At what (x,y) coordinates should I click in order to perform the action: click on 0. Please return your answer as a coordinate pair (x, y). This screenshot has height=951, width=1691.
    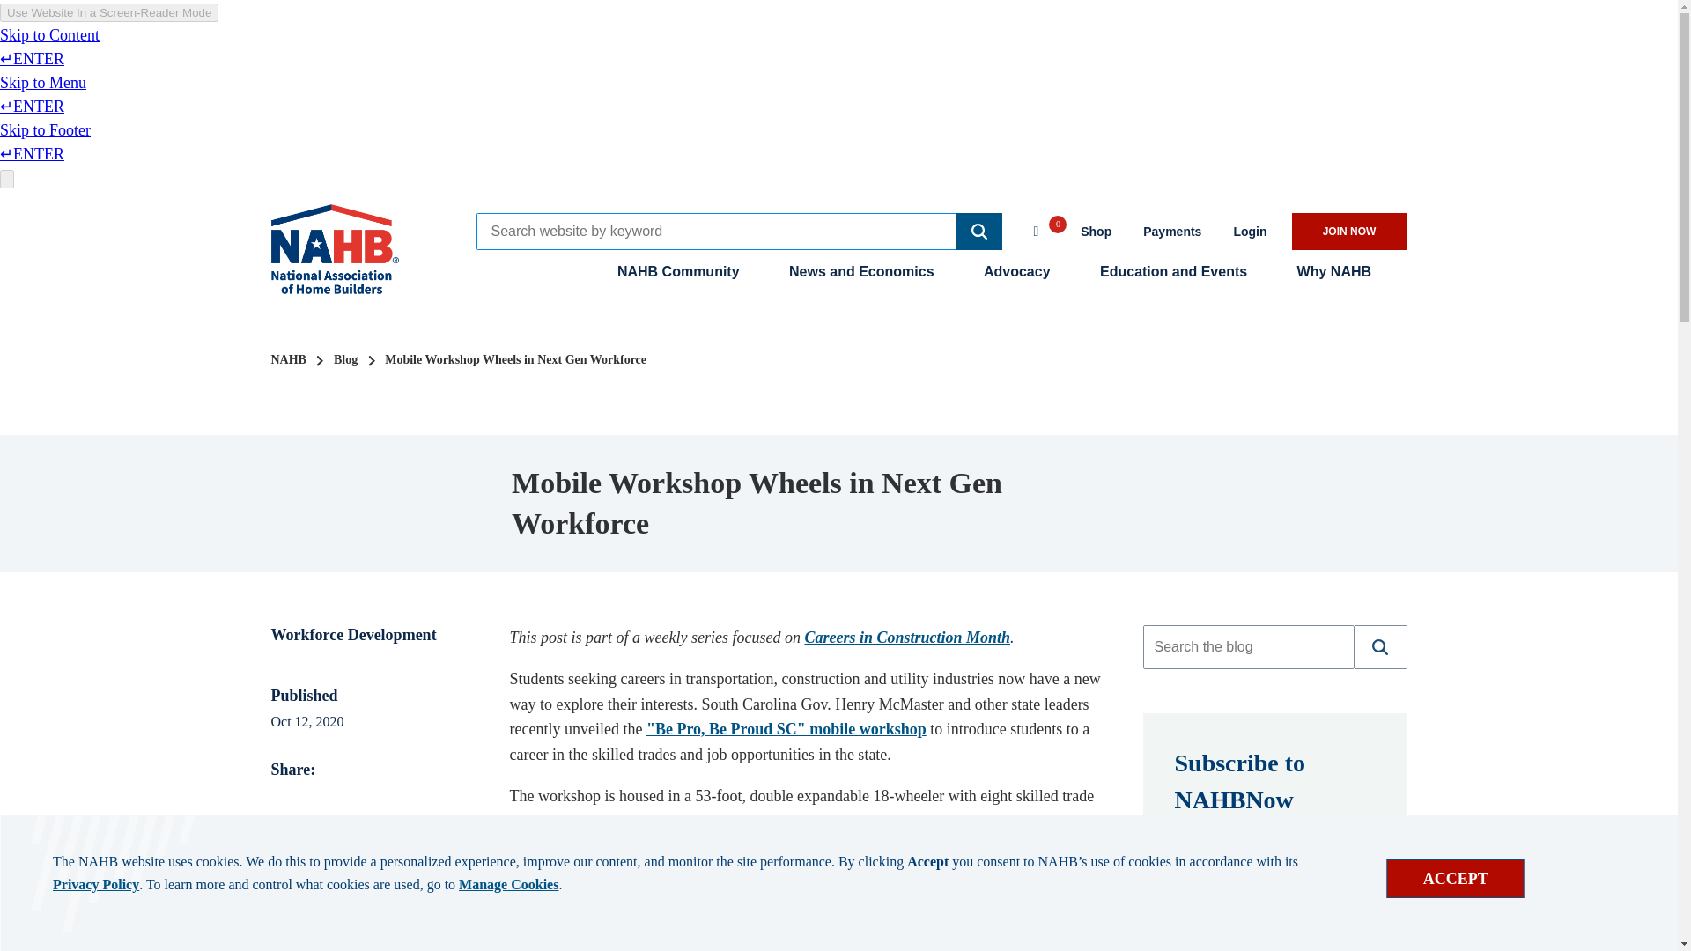
    Looking at the image, I should click on (1045, 229).